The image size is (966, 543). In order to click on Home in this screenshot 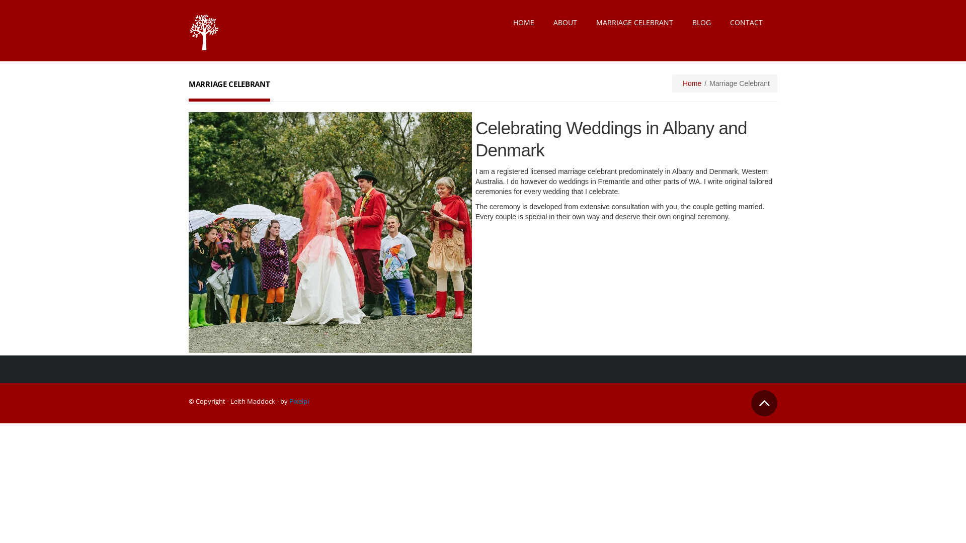, I will do `click(692, 83)`.